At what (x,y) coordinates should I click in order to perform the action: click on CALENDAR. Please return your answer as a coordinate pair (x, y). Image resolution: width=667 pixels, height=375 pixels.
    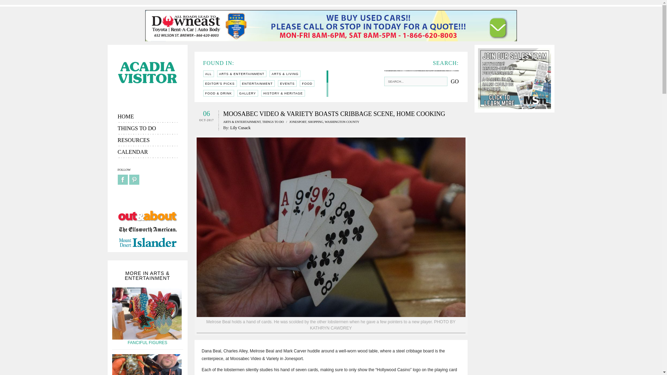
    Looking at the image, I should click on (147, 152).